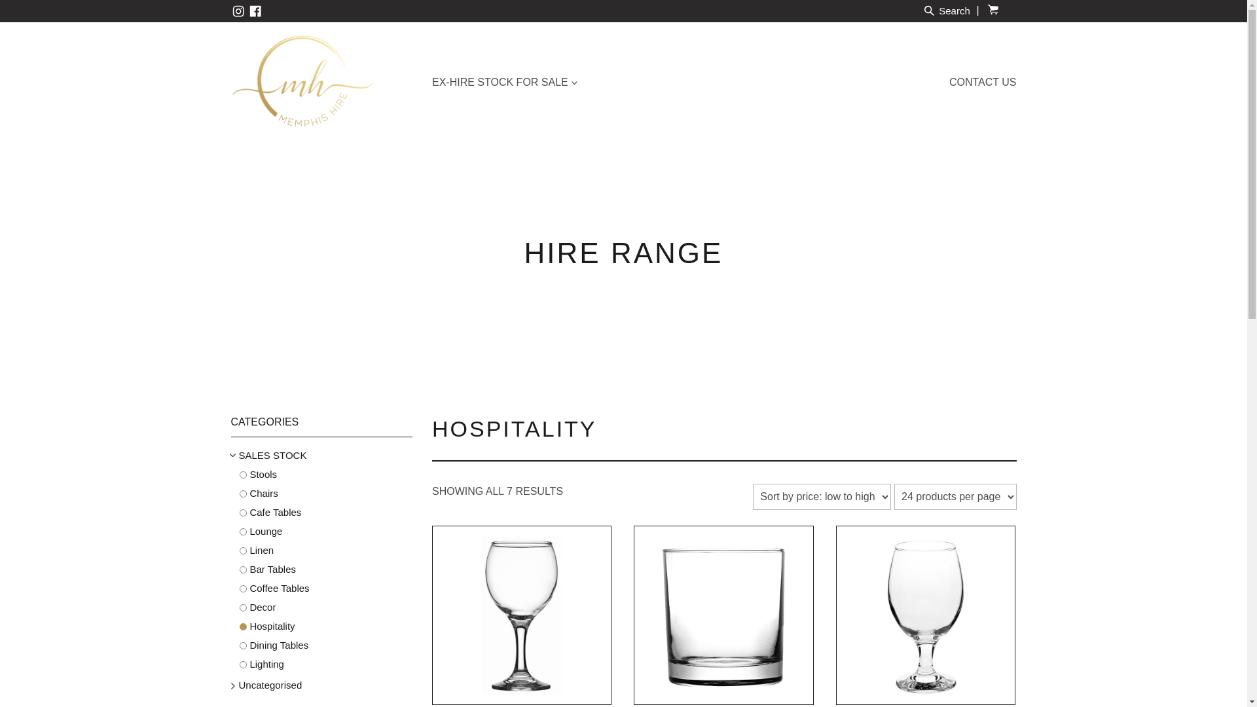  What do you see at coordinates (326, 494) in the screenshot?
I see `Chairs` at bounding box center [326, 494].